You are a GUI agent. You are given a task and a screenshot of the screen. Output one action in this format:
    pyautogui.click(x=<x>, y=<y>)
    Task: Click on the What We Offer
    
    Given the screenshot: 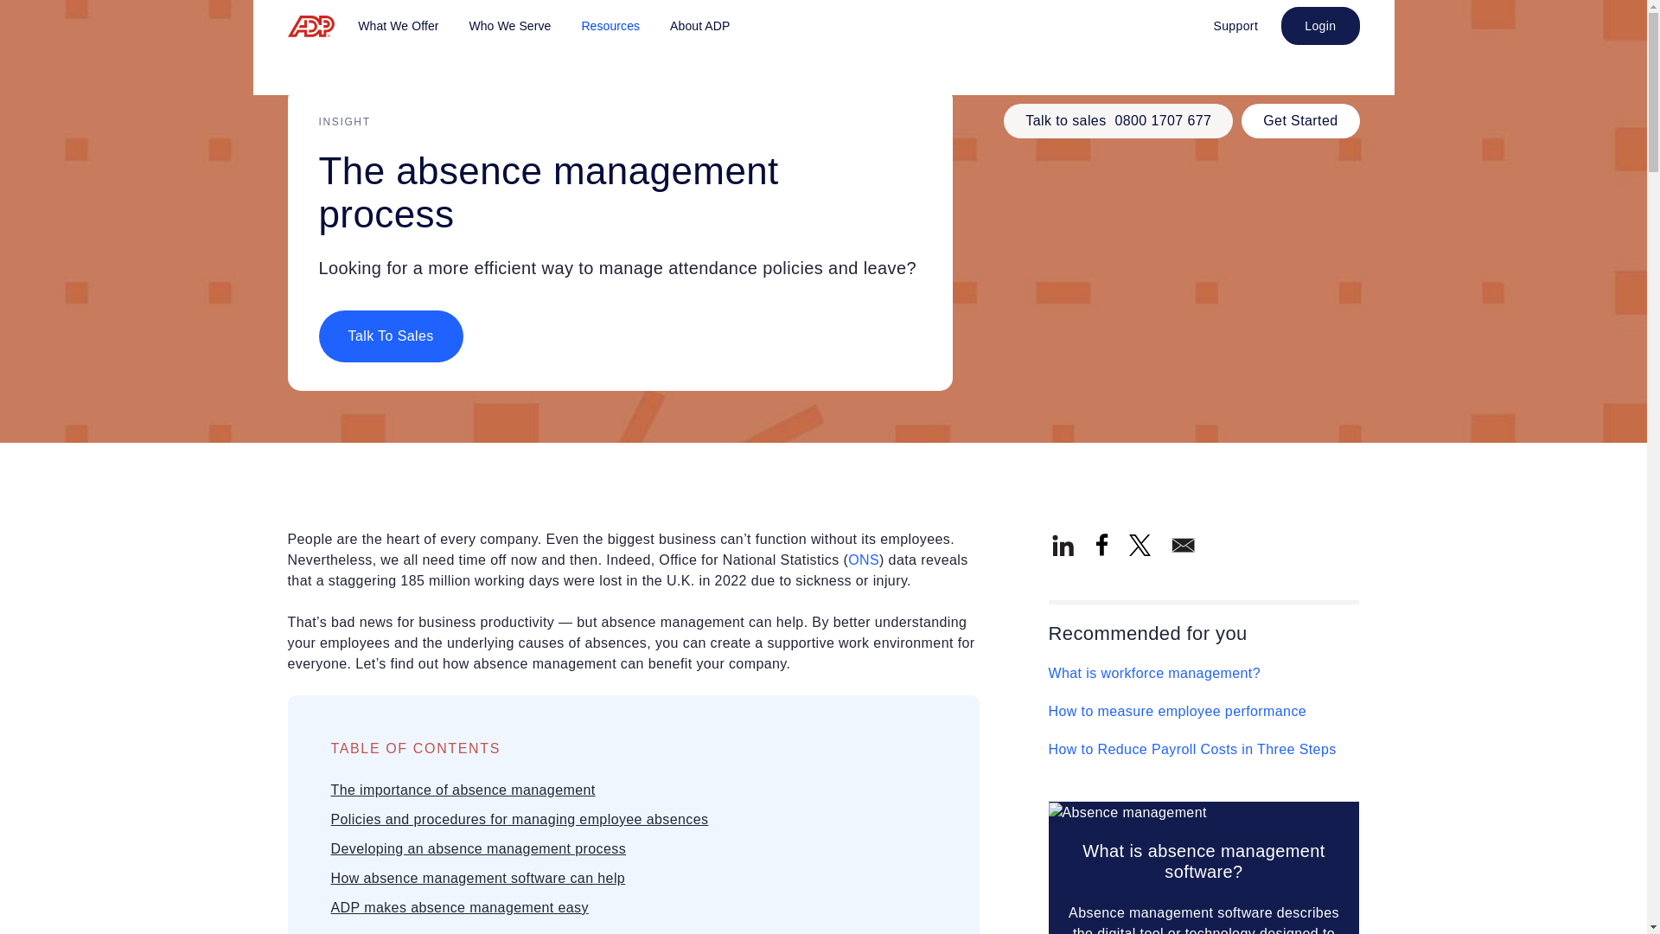 What is the action you would take?
    pyautogui.click(x=398, y=26)
    